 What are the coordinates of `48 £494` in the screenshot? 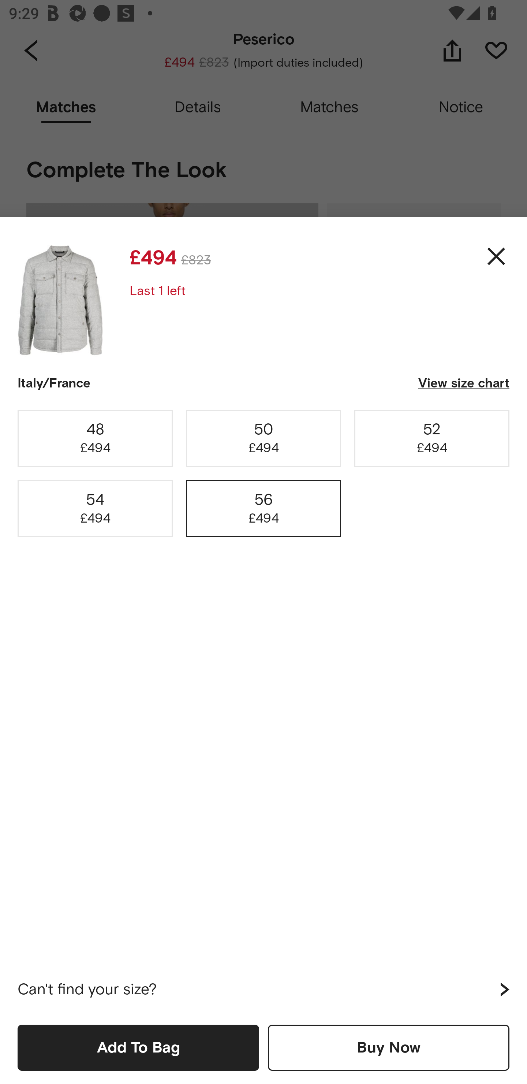 It's located at (95, 438).